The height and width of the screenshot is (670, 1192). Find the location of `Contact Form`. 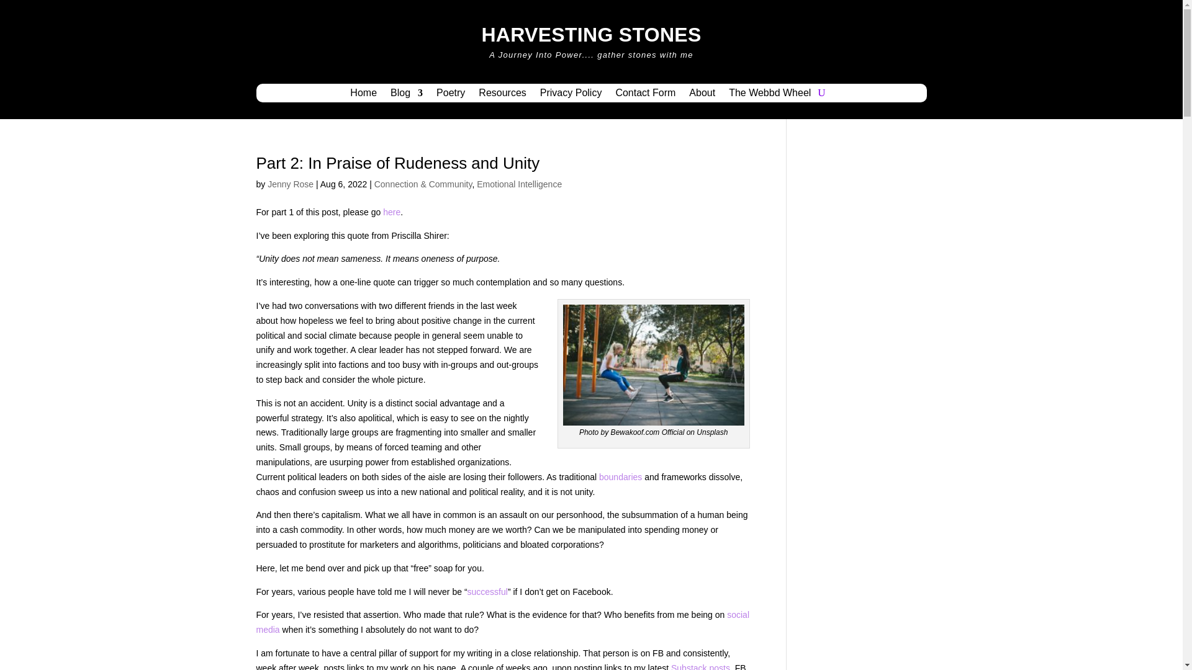

Contact Form is located at coordinates (645, 96).